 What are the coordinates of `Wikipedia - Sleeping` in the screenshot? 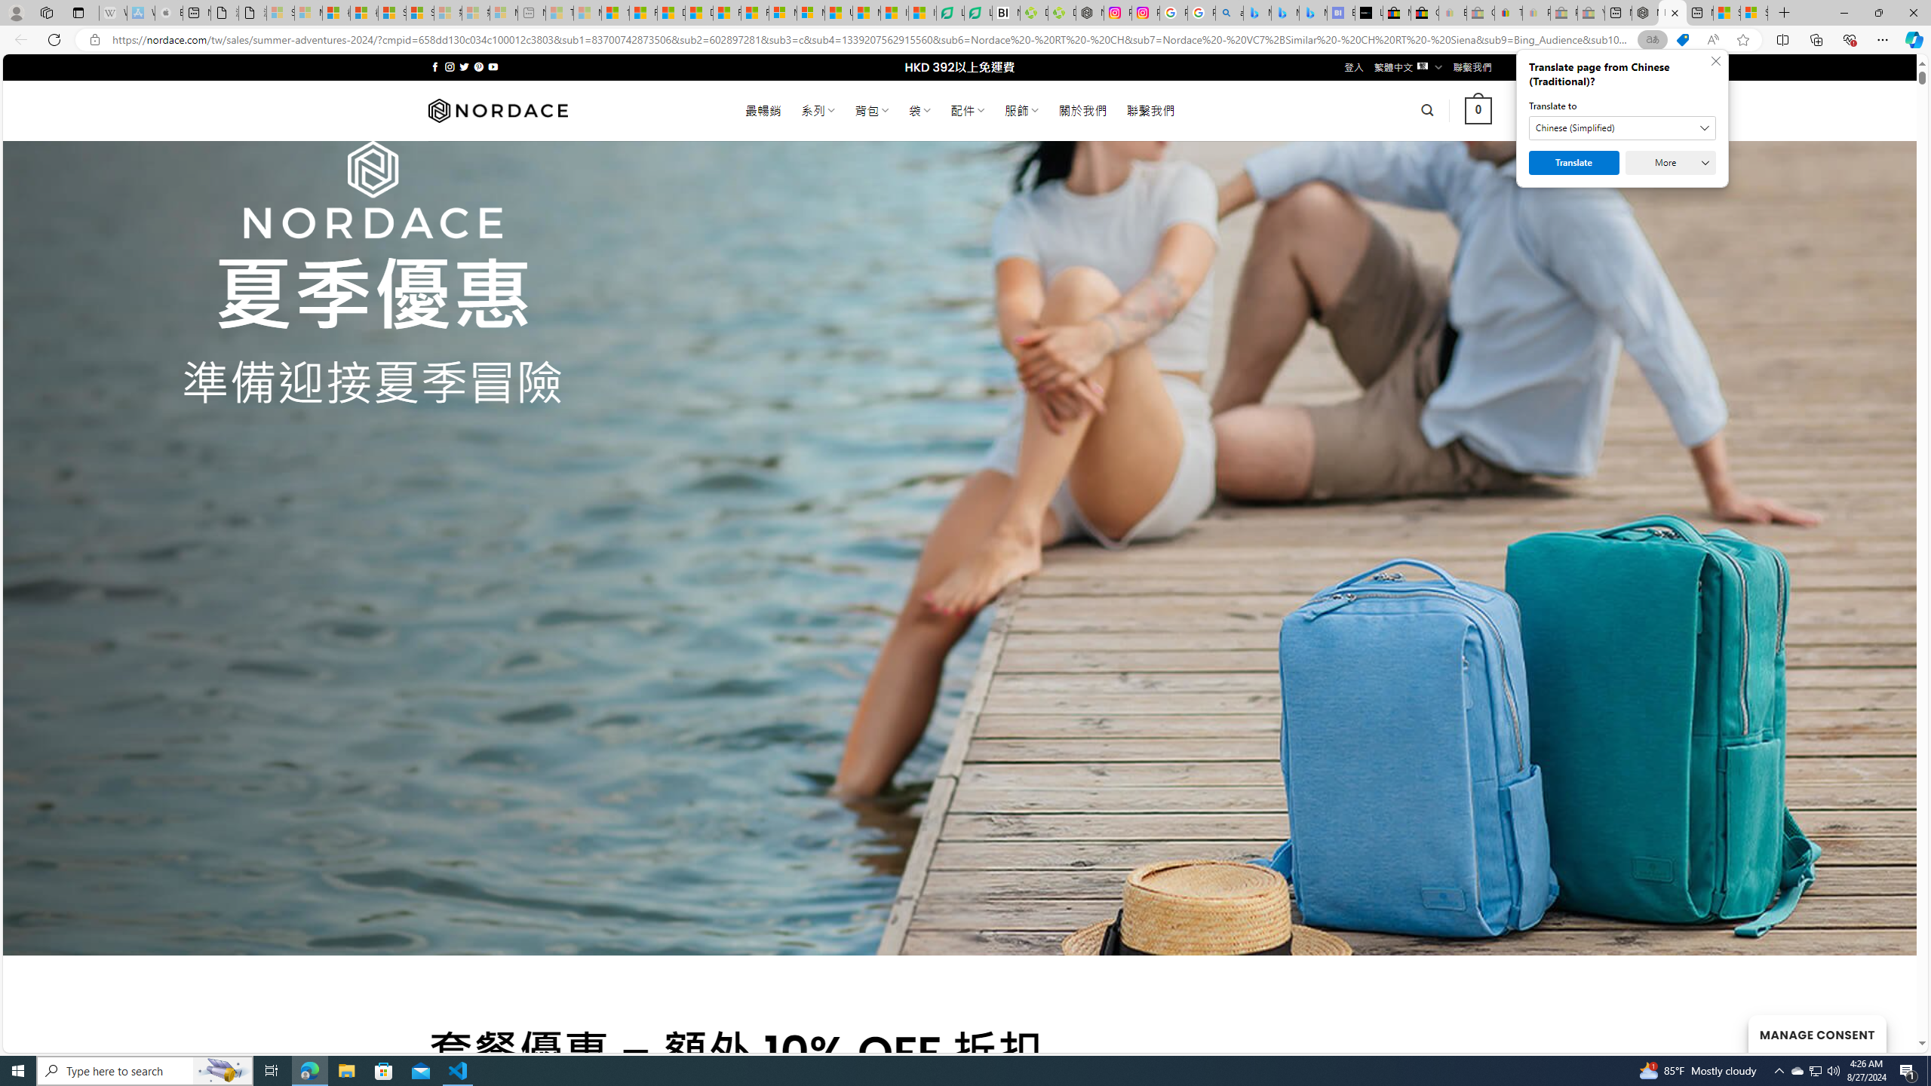 It's located at (112, 13).